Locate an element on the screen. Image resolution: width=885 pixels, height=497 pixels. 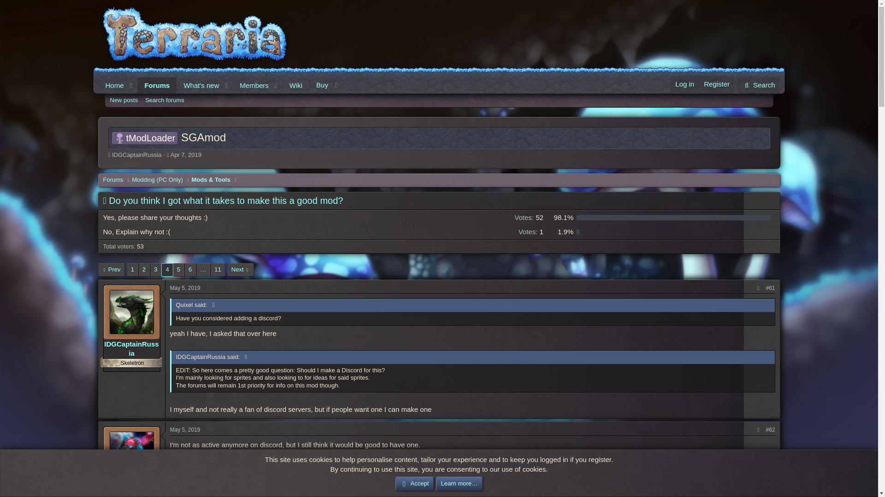
Search forums is located at coordinates (165, 100).